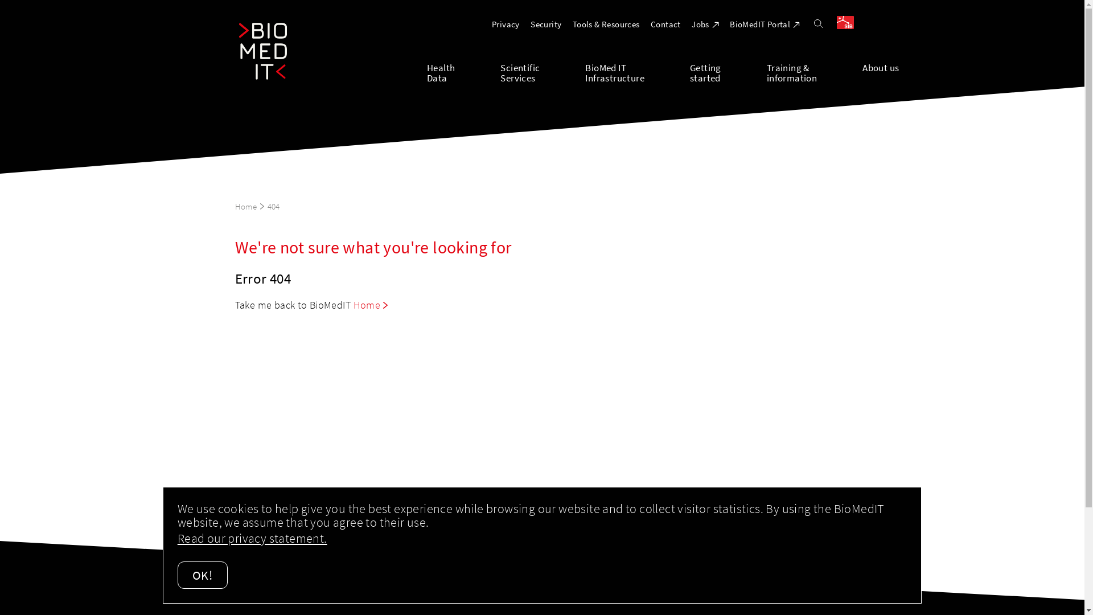  I want to click on Read our privacy statement., so click(253, 538).